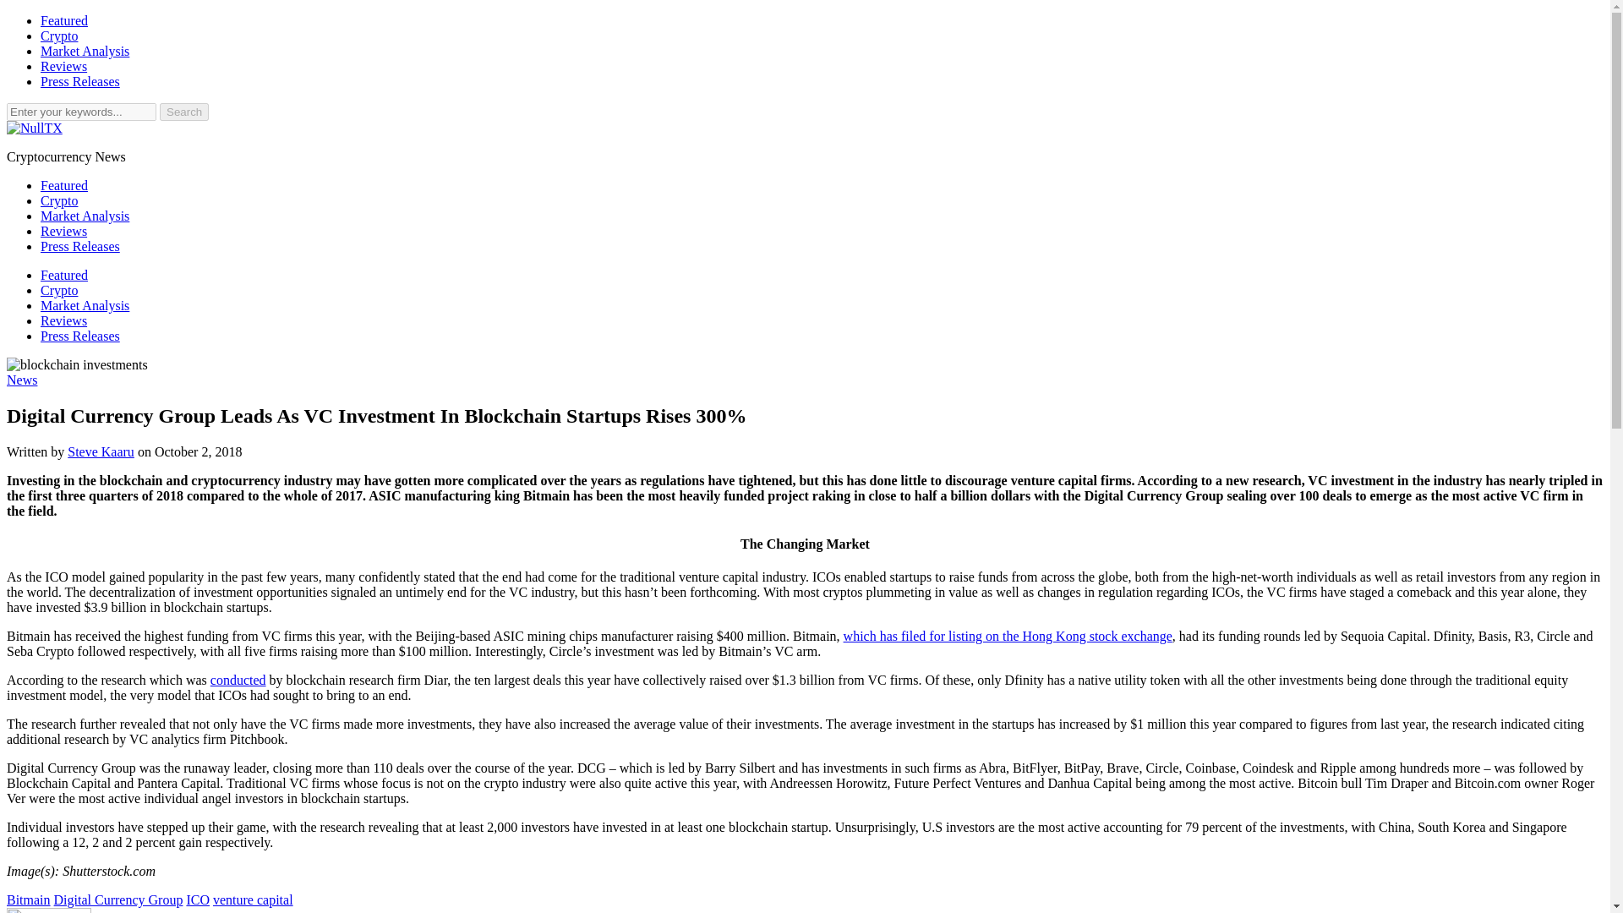  Describe the element at coordinates (118, 899) in the screenshot. I see `Digital Currency Group` at that location.